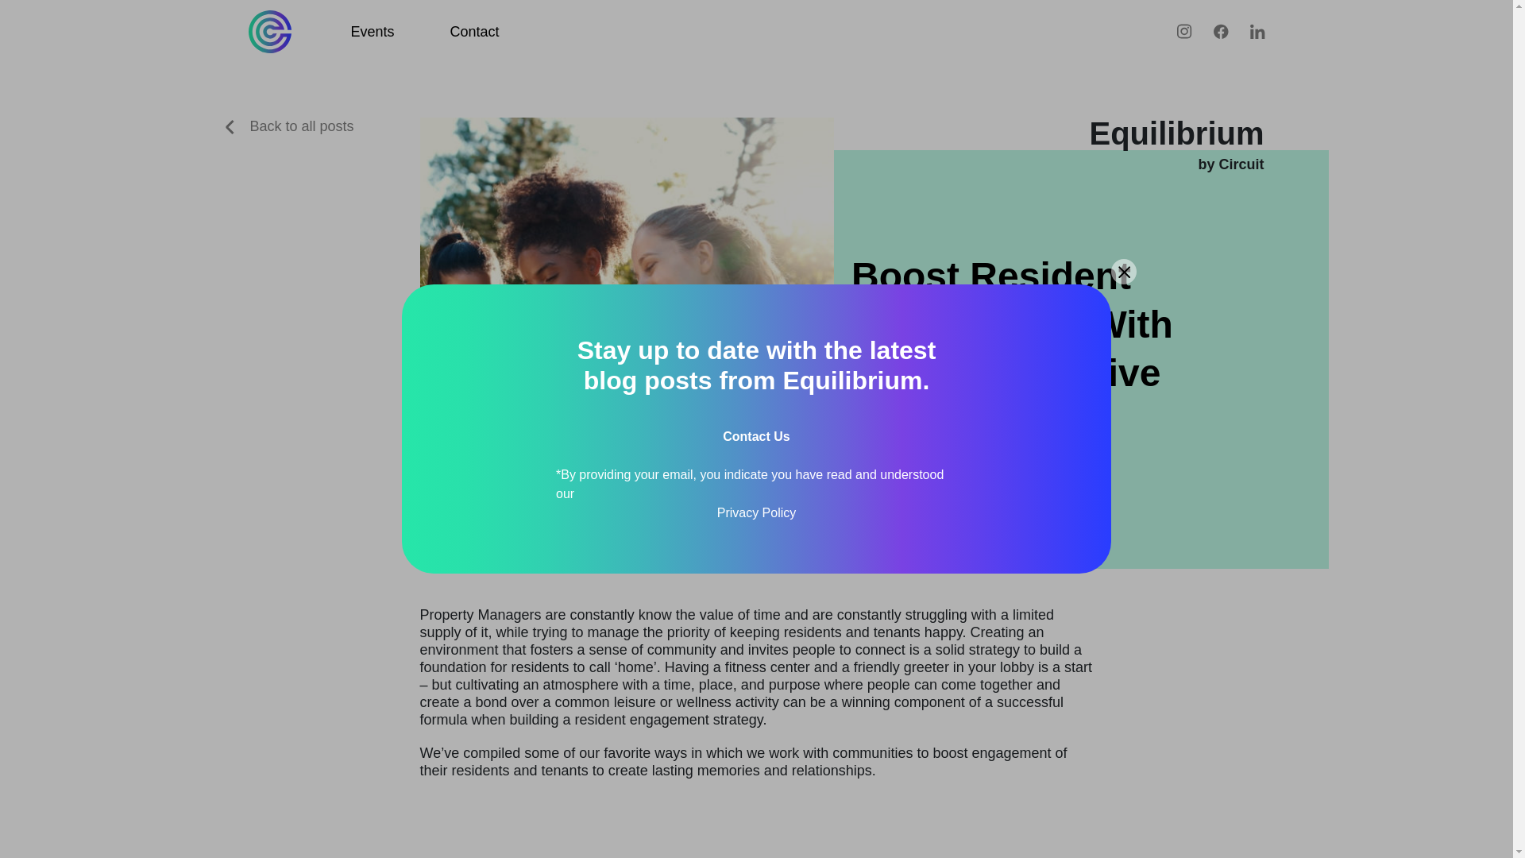 The image size is (1525, 858). Describe the element at coordinates (373, 32) in the screenshot. I see `Events` at that location.